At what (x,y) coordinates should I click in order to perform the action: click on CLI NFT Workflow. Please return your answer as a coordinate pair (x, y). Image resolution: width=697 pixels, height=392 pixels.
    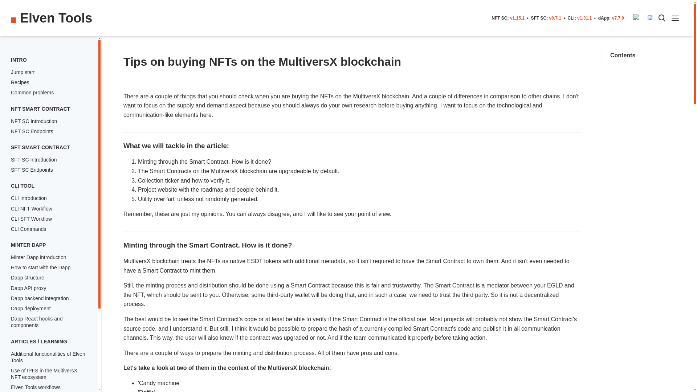
    Looking at the image, I should click on (32, 208).